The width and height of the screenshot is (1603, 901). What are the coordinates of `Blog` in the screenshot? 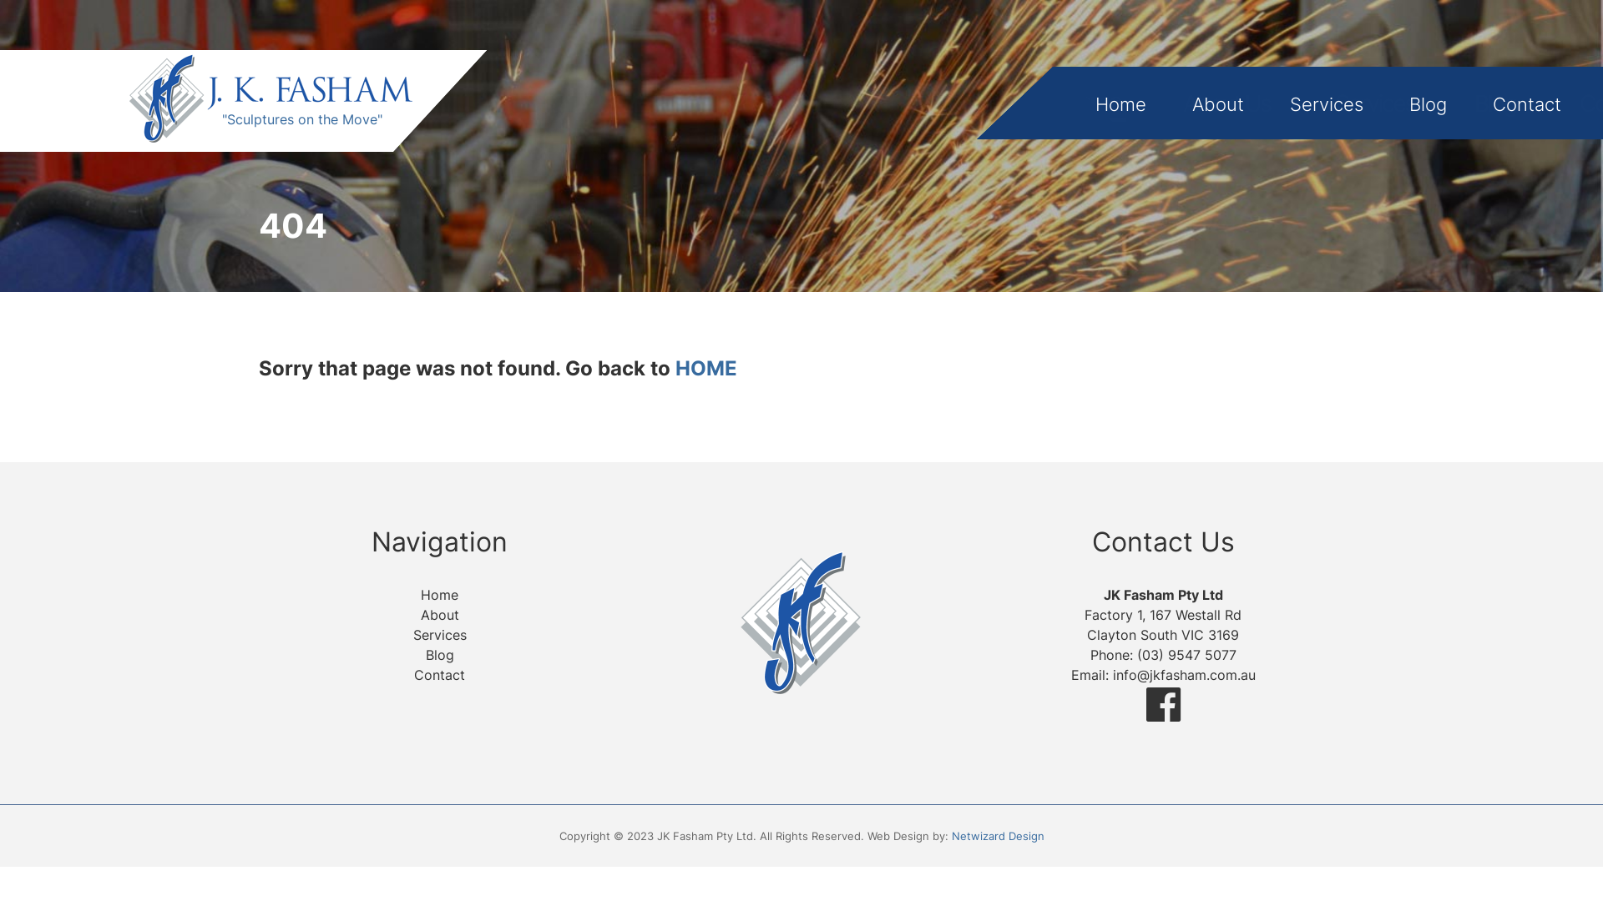 It's located at (1428, 104).